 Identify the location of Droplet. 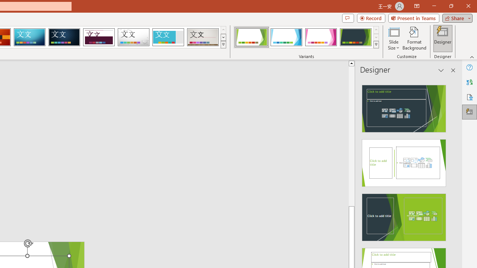
(133, 37).